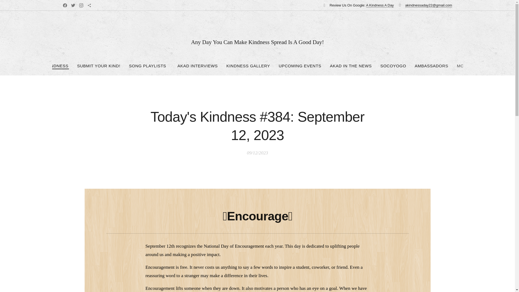 This screenshot has width=519, height=292. Describe the element at coordinates (351, 66) in the screenshot. I see `AKAD IN THE NEWS` at that location.